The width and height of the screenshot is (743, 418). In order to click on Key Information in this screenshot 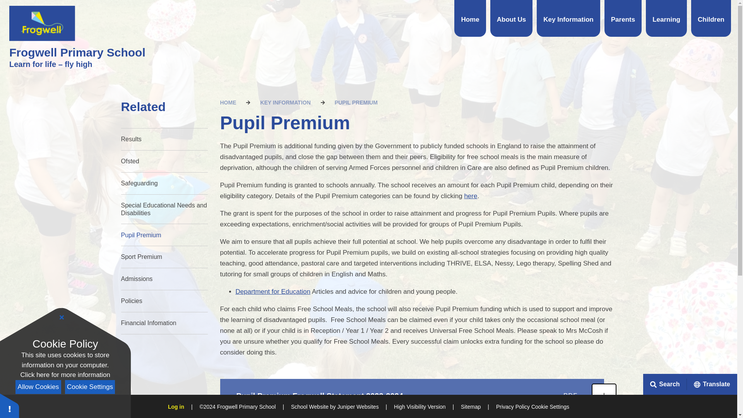, I will do `click(568, 19)`.